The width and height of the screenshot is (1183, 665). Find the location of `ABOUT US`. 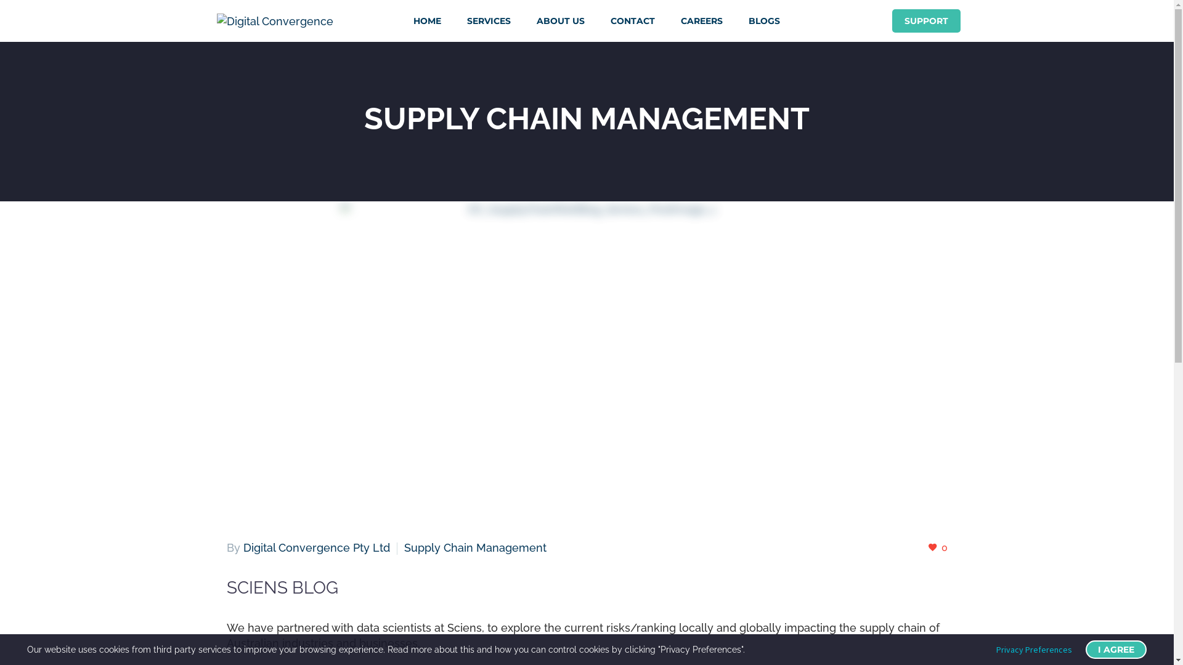

ABOUT US is located at coordinates (560, 21).